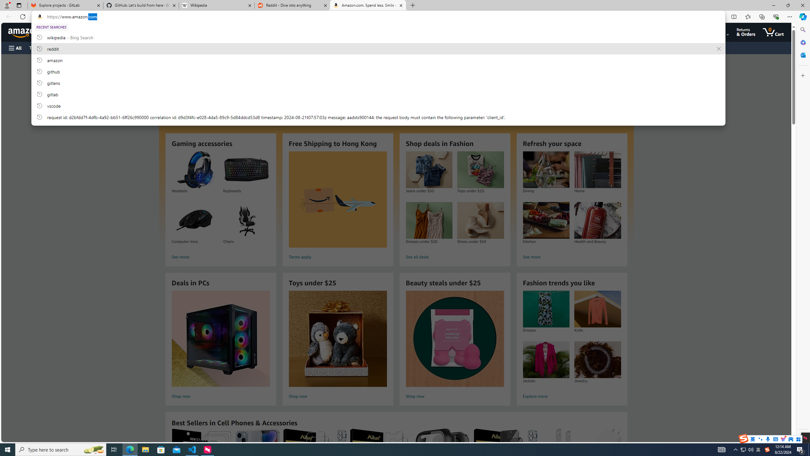 The height and width of the screenshot is (456, 810). Describe the element at coordinates (383, 17) in the screenshot. I see `Address and search bar` at that location.